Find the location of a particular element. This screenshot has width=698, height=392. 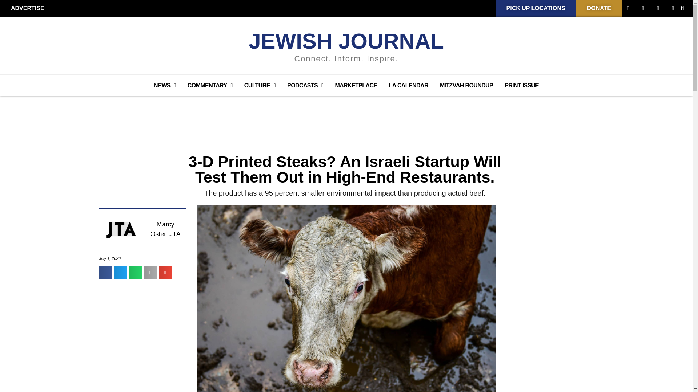

COMMENTARY is located at coordinates (210, 86).